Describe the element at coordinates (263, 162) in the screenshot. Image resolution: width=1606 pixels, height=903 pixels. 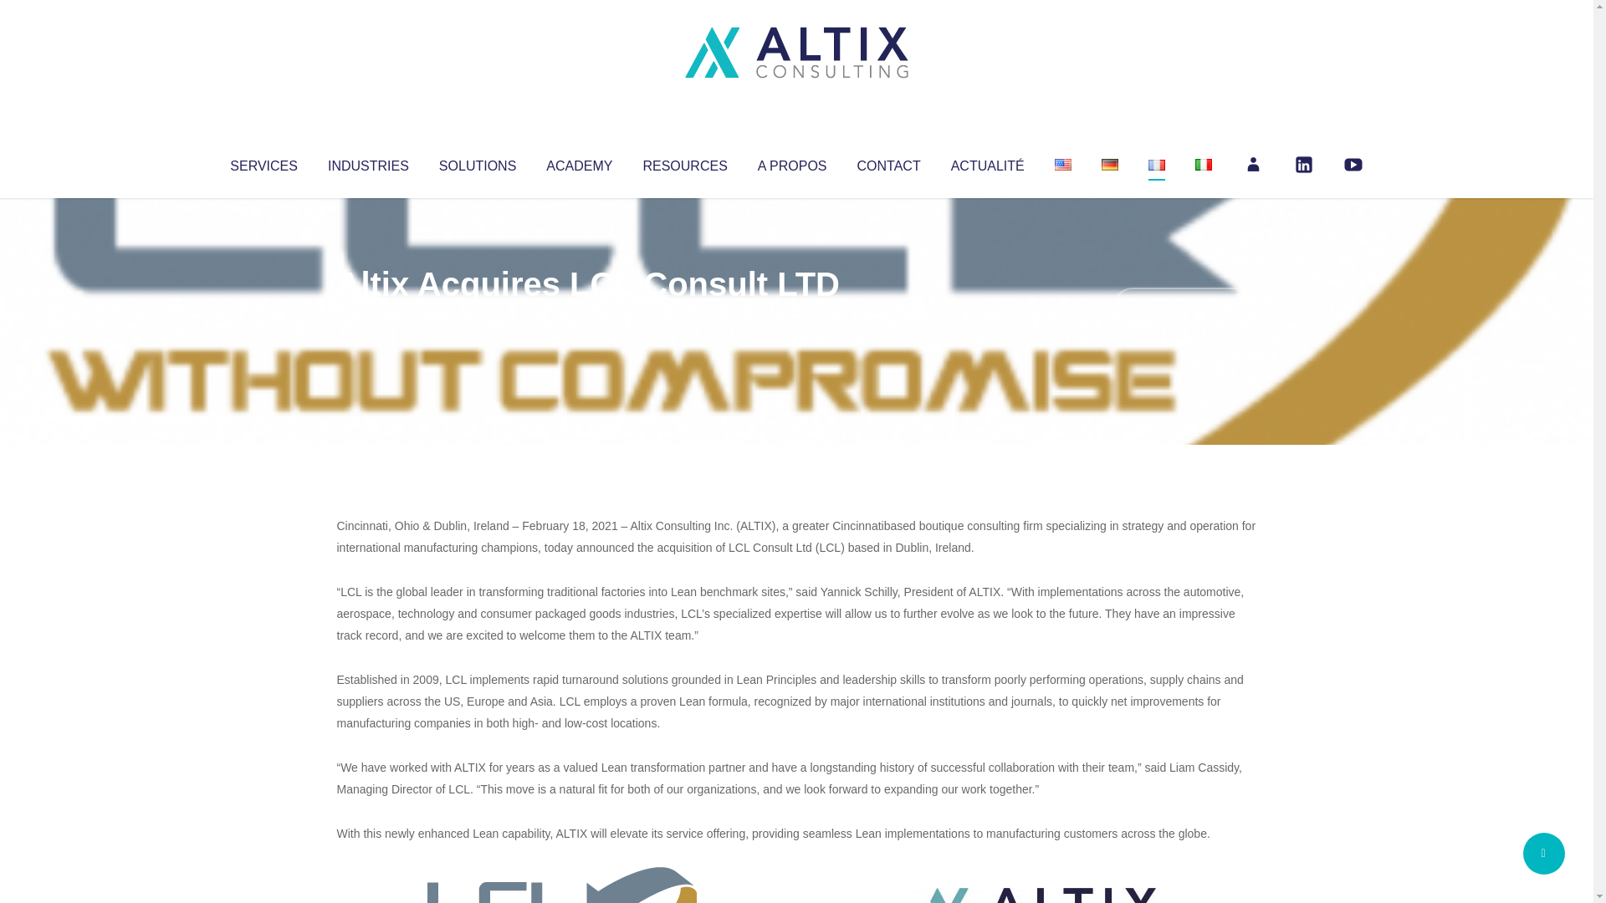
I see `SERVICES` at that location.